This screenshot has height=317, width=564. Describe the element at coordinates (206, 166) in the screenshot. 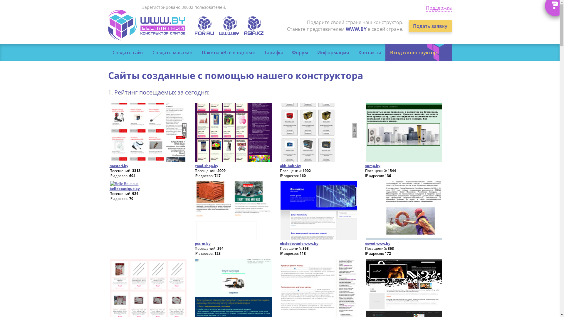

I see `good-shop.by` at that location.